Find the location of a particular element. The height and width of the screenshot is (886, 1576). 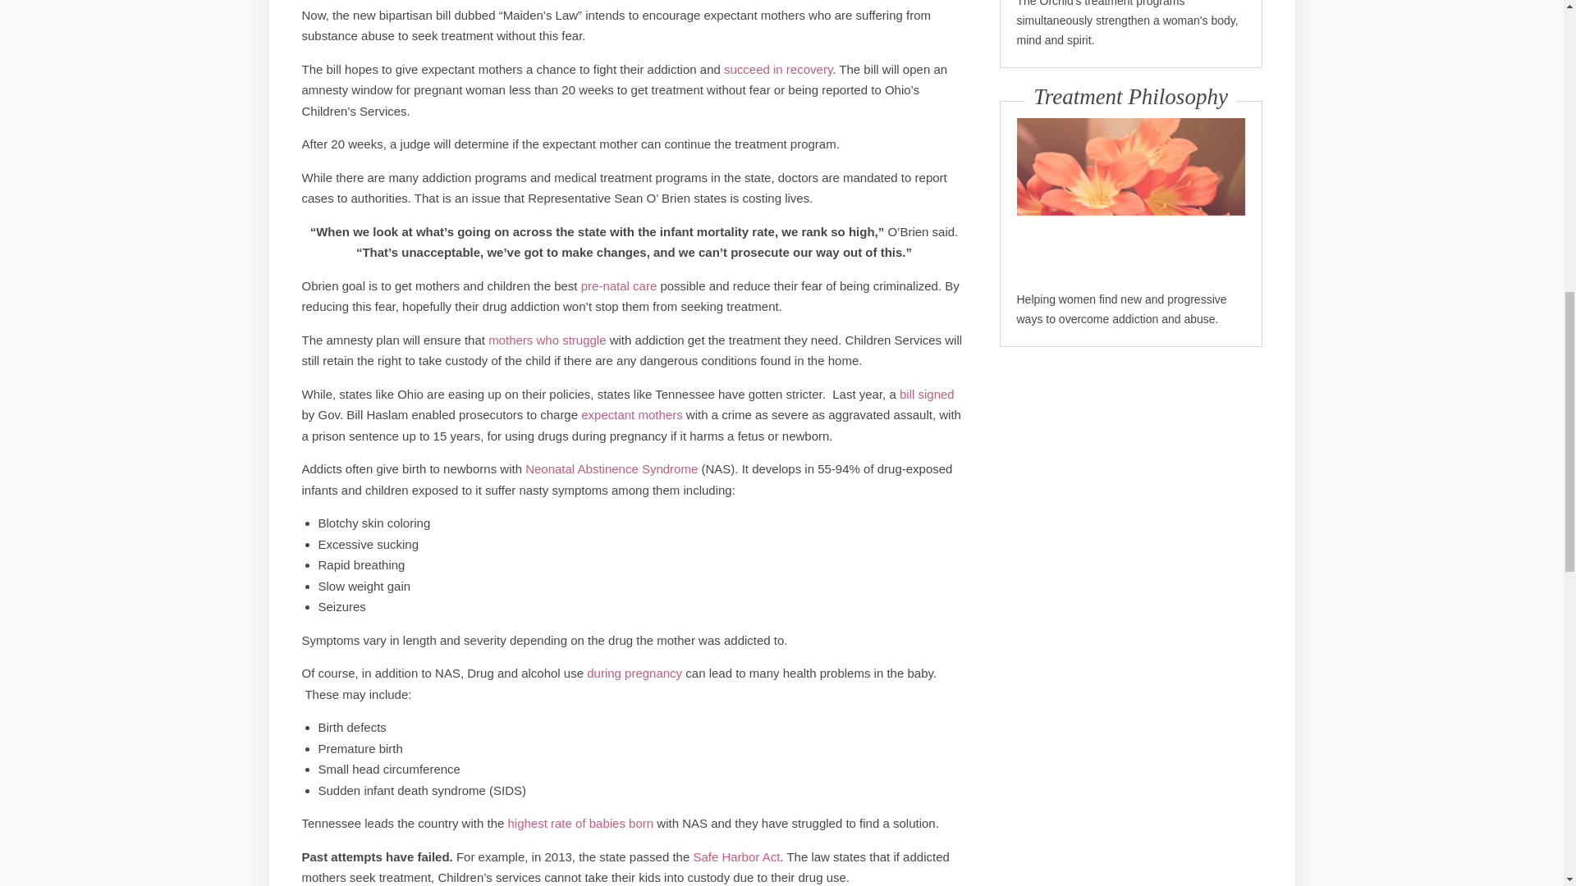

bill signed is located at coordinates (928, 394).